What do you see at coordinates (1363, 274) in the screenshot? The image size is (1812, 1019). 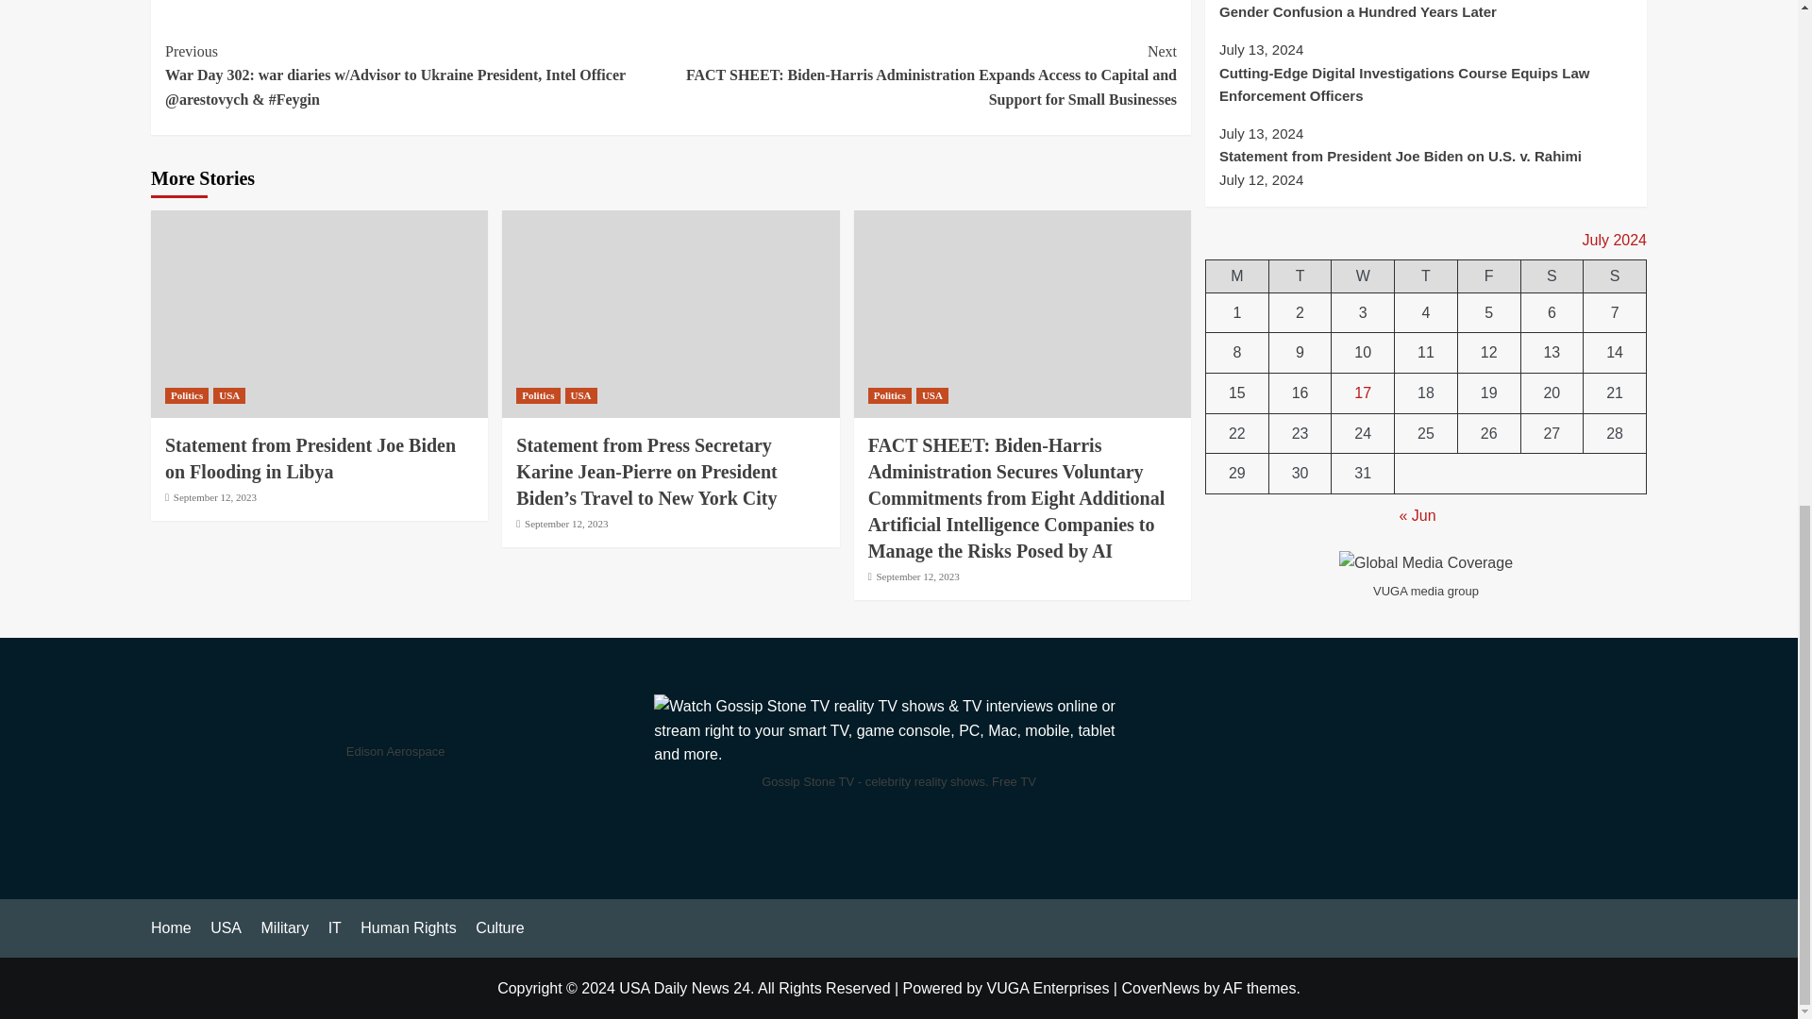 I see `Wednesday` at bounding box center [1363, 274].